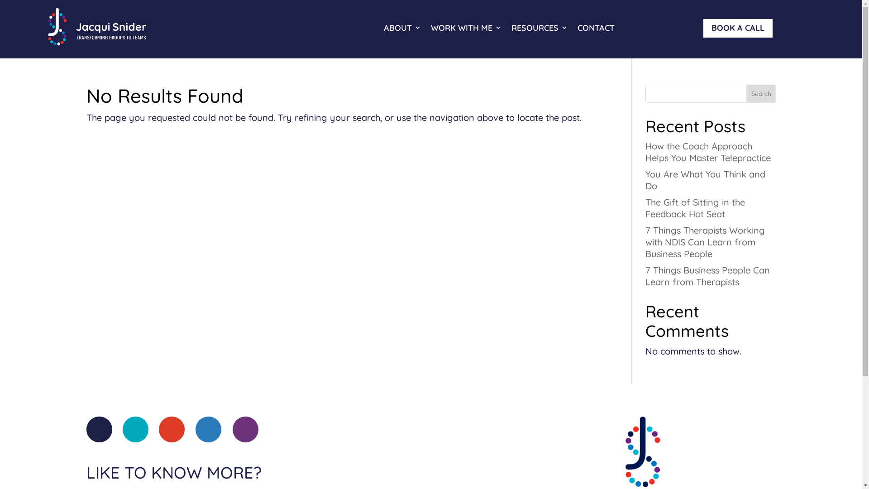  What do you see at coordinates (708, 152) in the screenshot?
I see `How the Coach Approach Helps You Master Telepractice` at bounding box center [708, 152].